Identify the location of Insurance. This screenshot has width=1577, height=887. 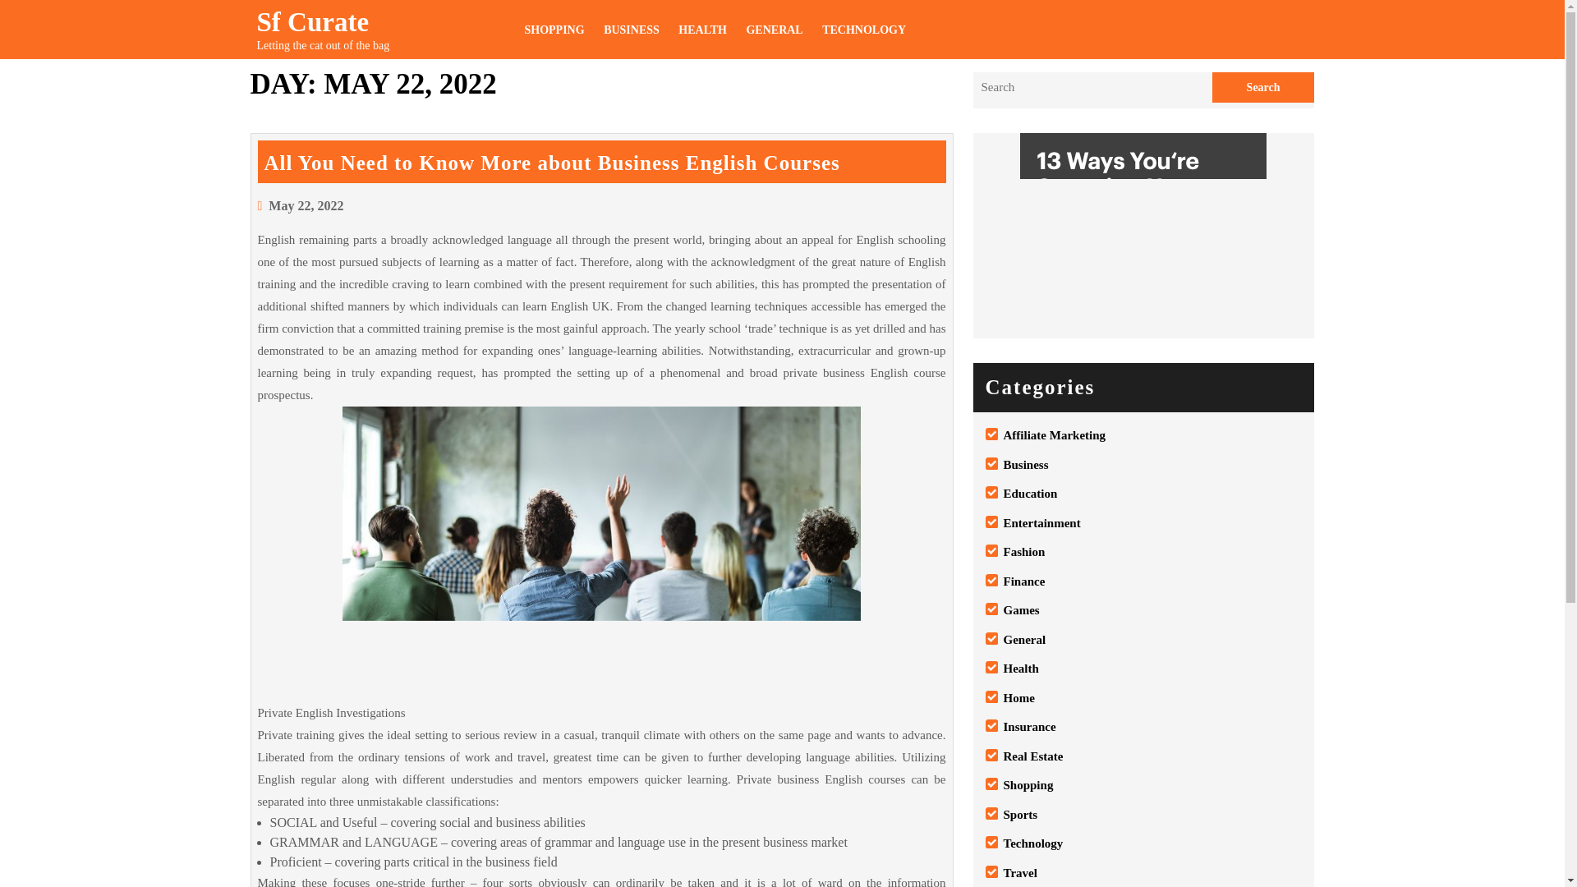
(1030, 726).